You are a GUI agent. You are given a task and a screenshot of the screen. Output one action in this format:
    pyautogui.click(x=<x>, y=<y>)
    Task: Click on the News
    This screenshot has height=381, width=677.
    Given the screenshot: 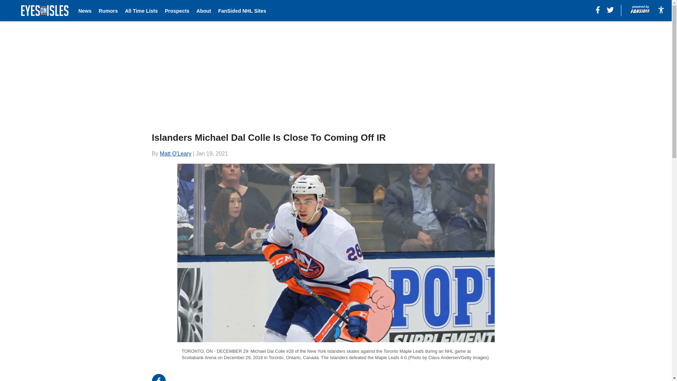 What is the action you would take?
    pyautogui.click(x=85, y=11)
    